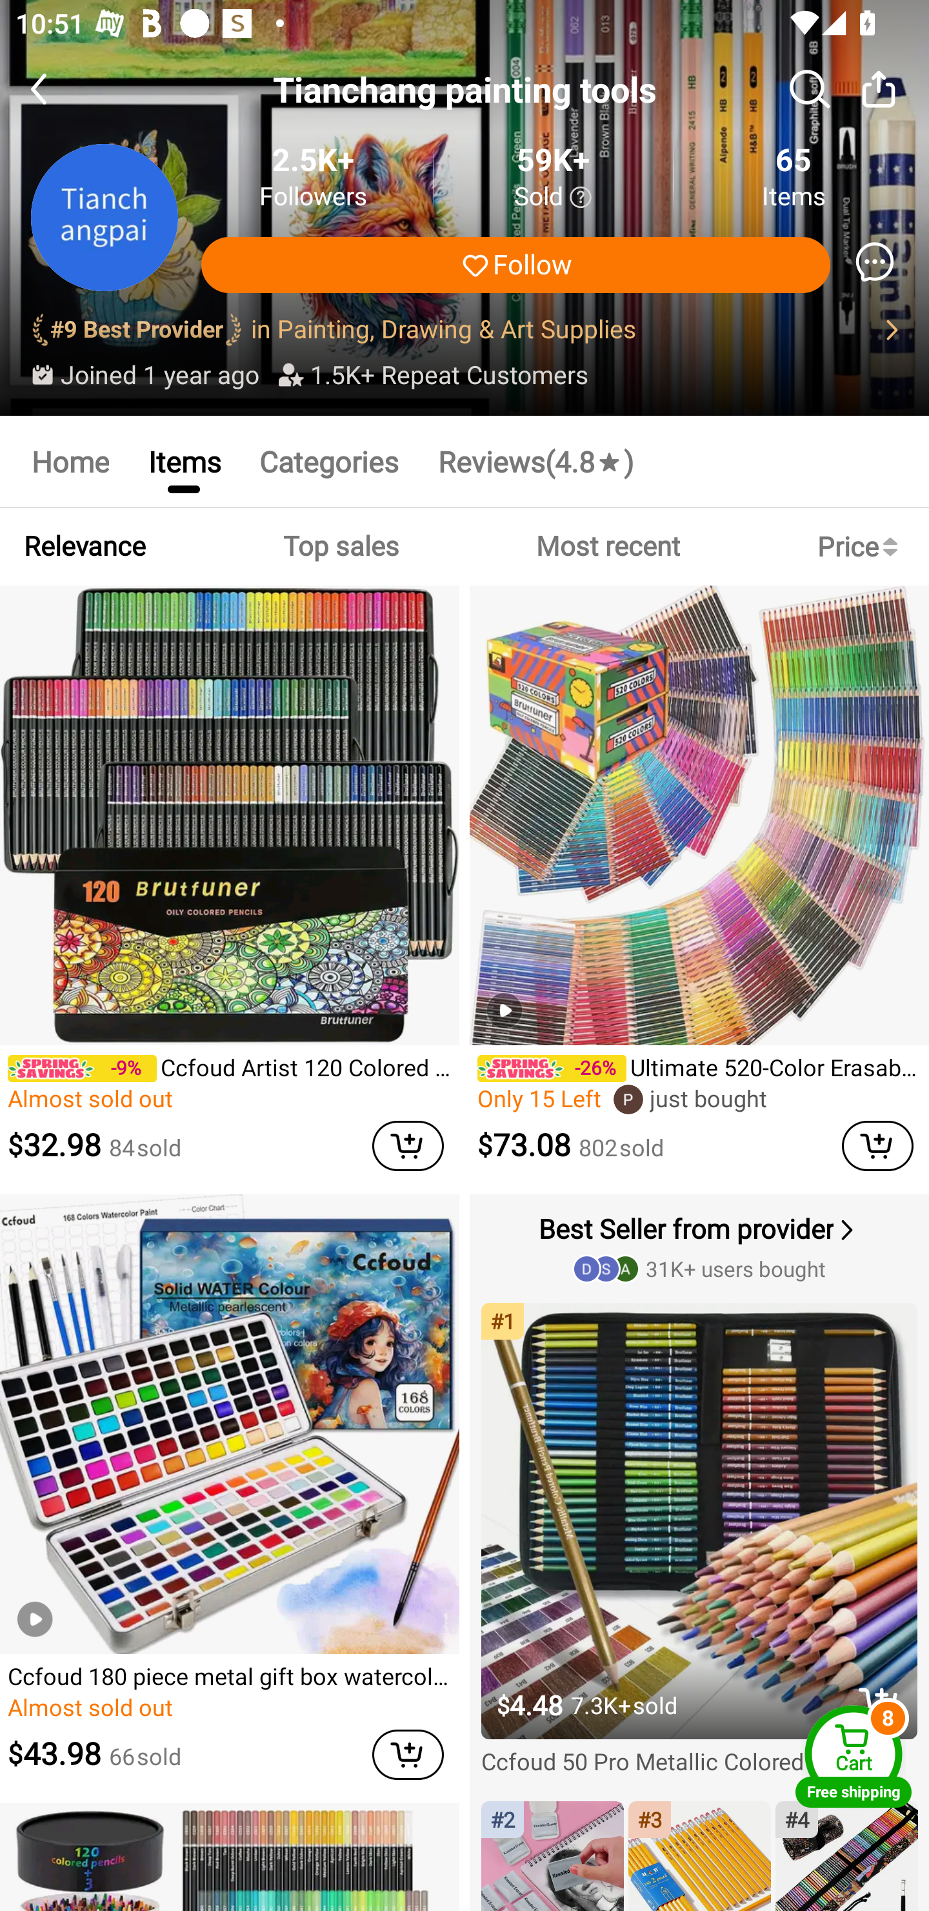 This screenshot has width=929, height=1911. Describe the element at coordinates (183, 461) in the screenshot. I see `Items` at that location.